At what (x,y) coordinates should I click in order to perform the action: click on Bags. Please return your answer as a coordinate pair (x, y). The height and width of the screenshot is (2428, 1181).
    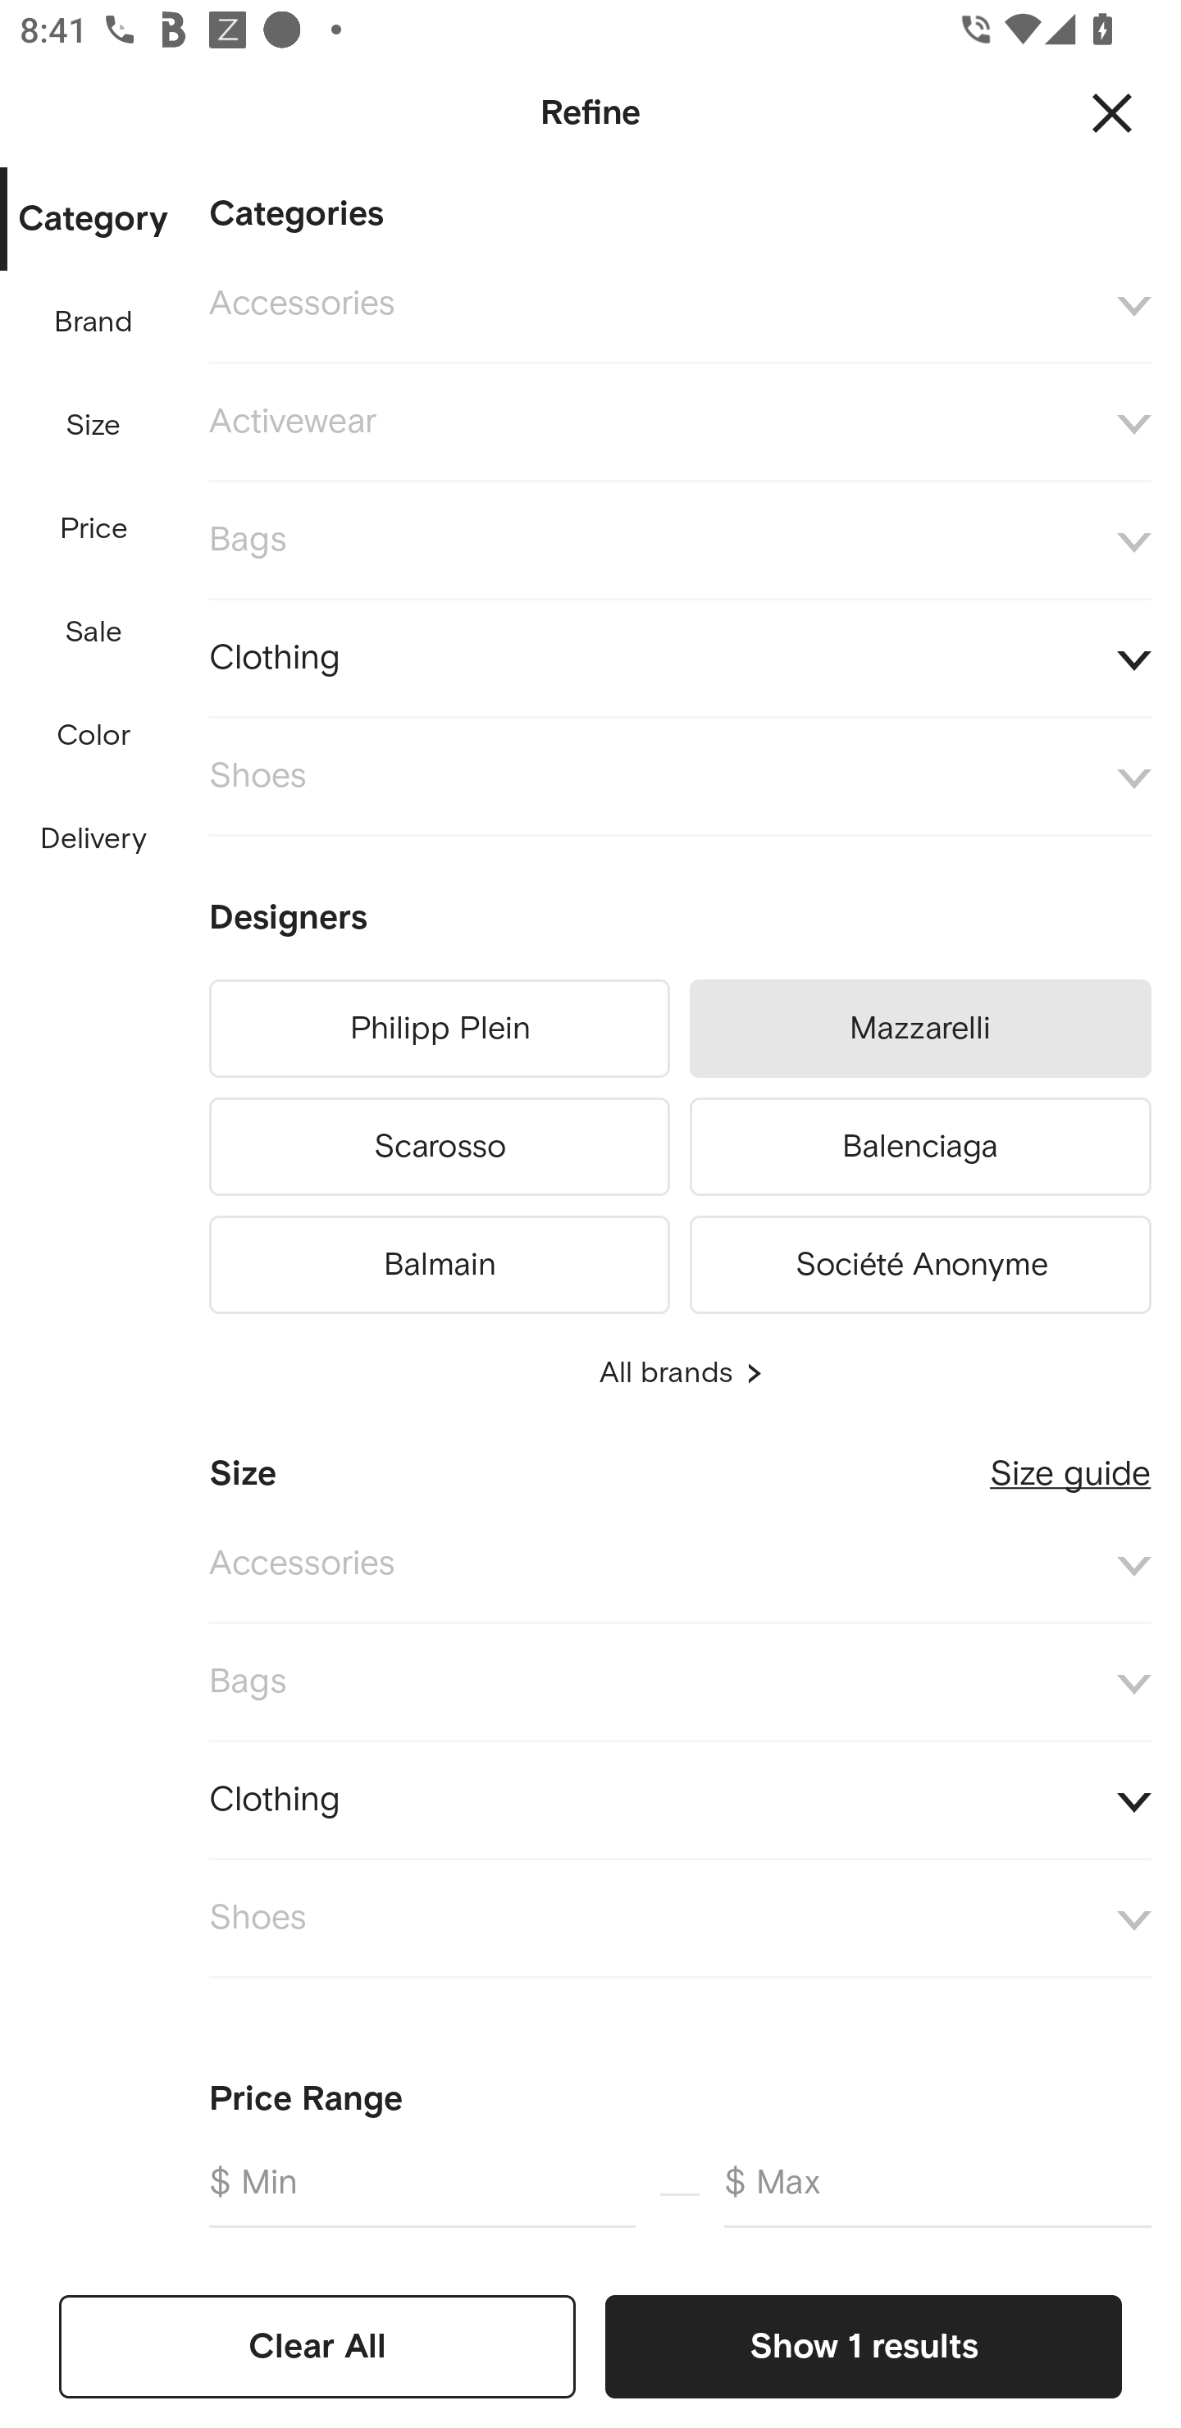
    Looking at the image, I should click on (680, 1682).